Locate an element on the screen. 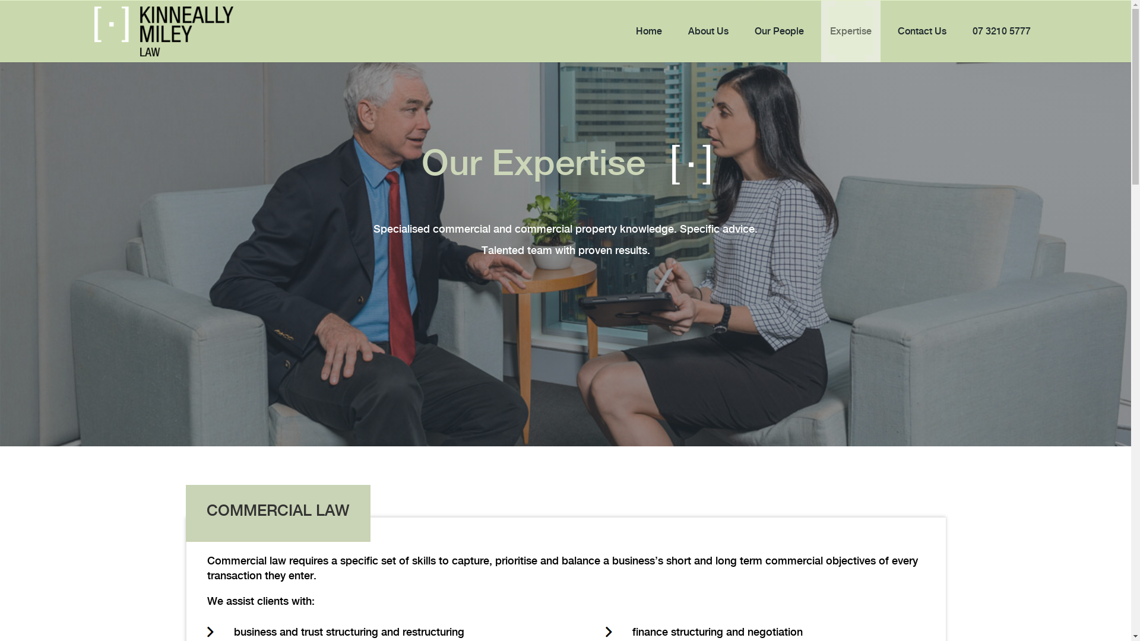  About Us is located at coordinates (708, 31).